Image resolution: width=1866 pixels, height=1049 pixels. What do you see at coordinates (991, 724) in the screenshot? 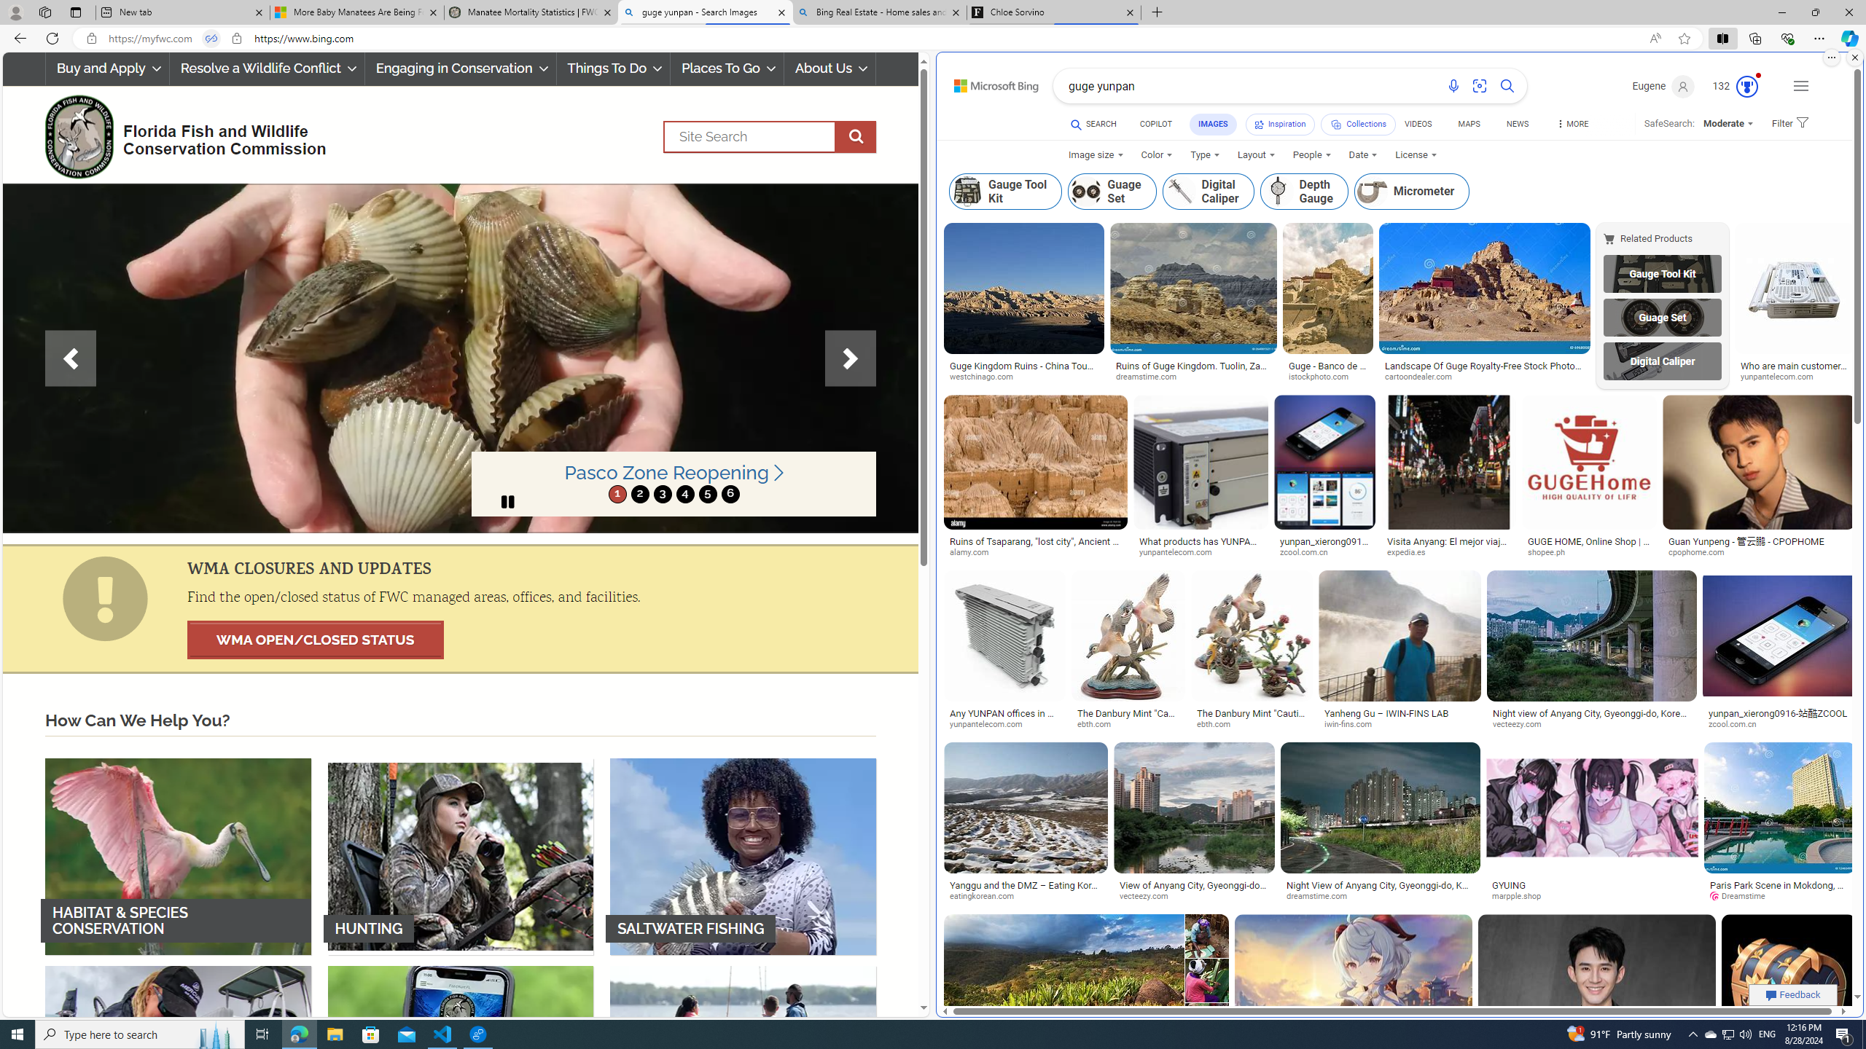
I see `yunpantelecom.com` at bounding box center [991, 724].